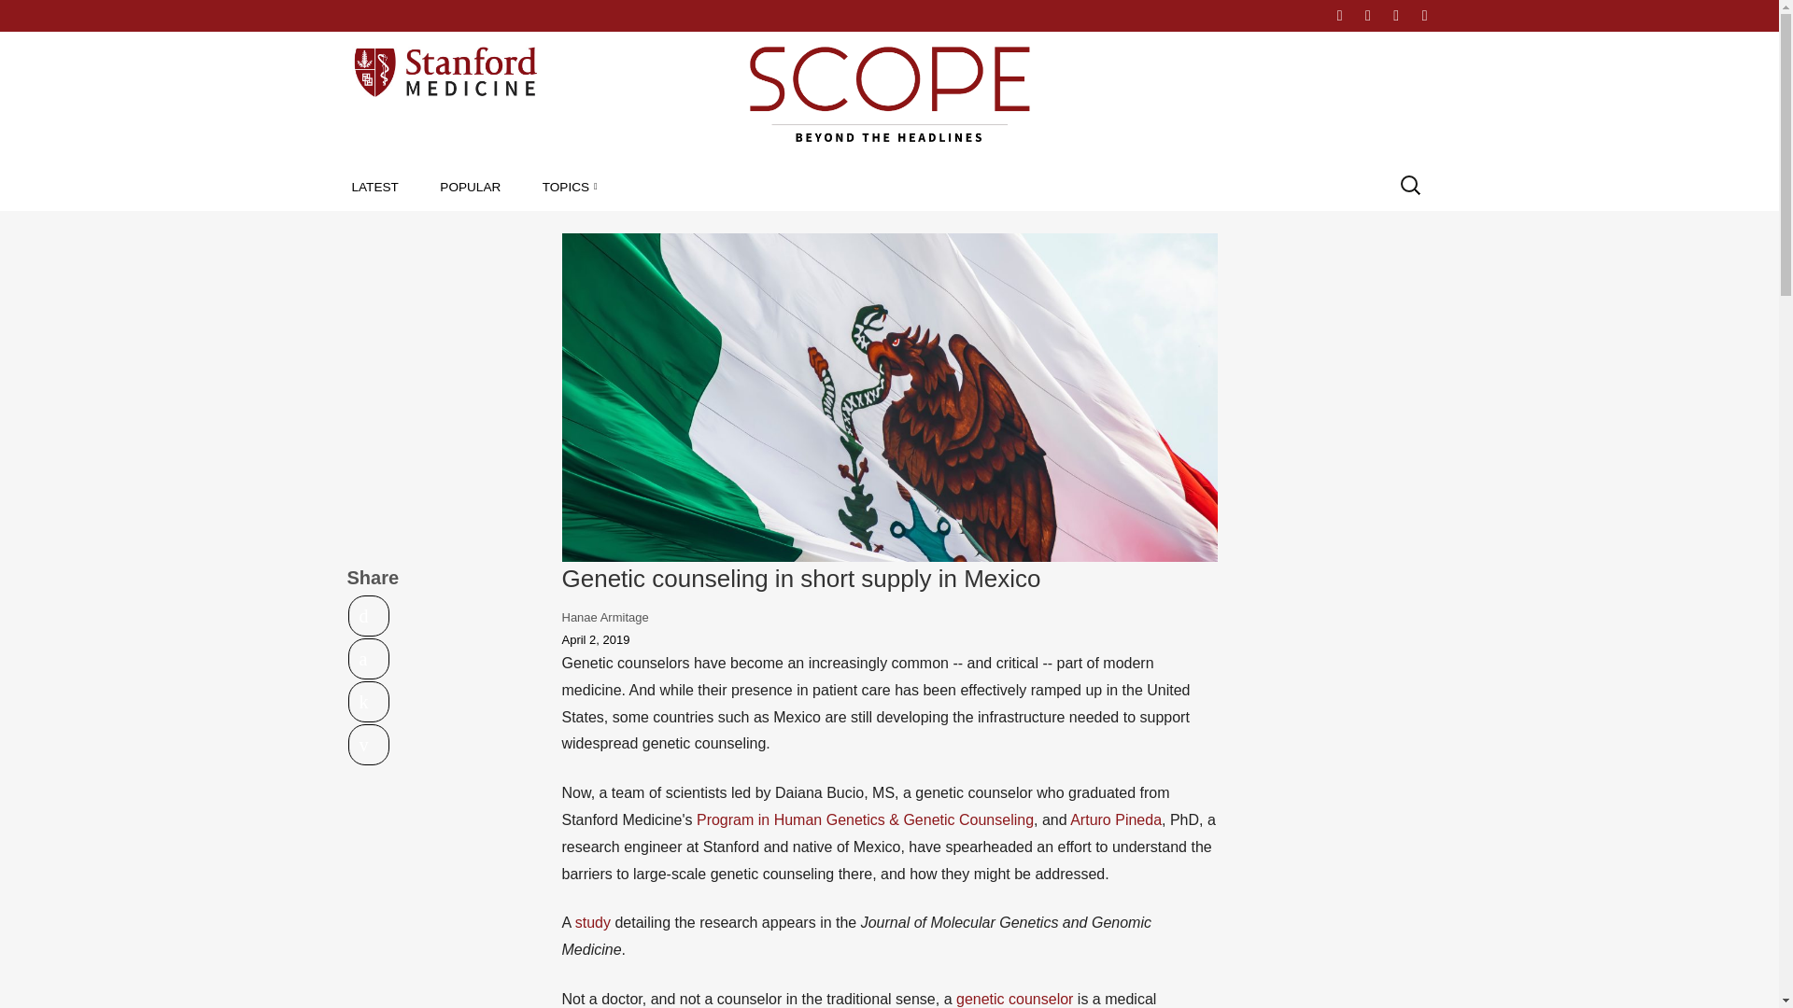 This screenshot has width=1793, height=1008. What do you see at coordinates (1116, 819) in the screenshot?
I see `Arturo Pineda` at bounding box center [1116, 819].